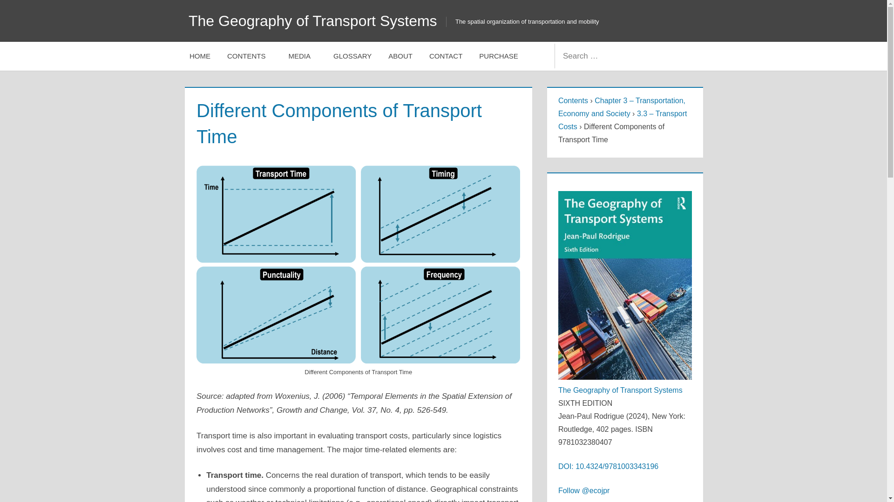  I want to click on CONTACT, so click(446, 56).